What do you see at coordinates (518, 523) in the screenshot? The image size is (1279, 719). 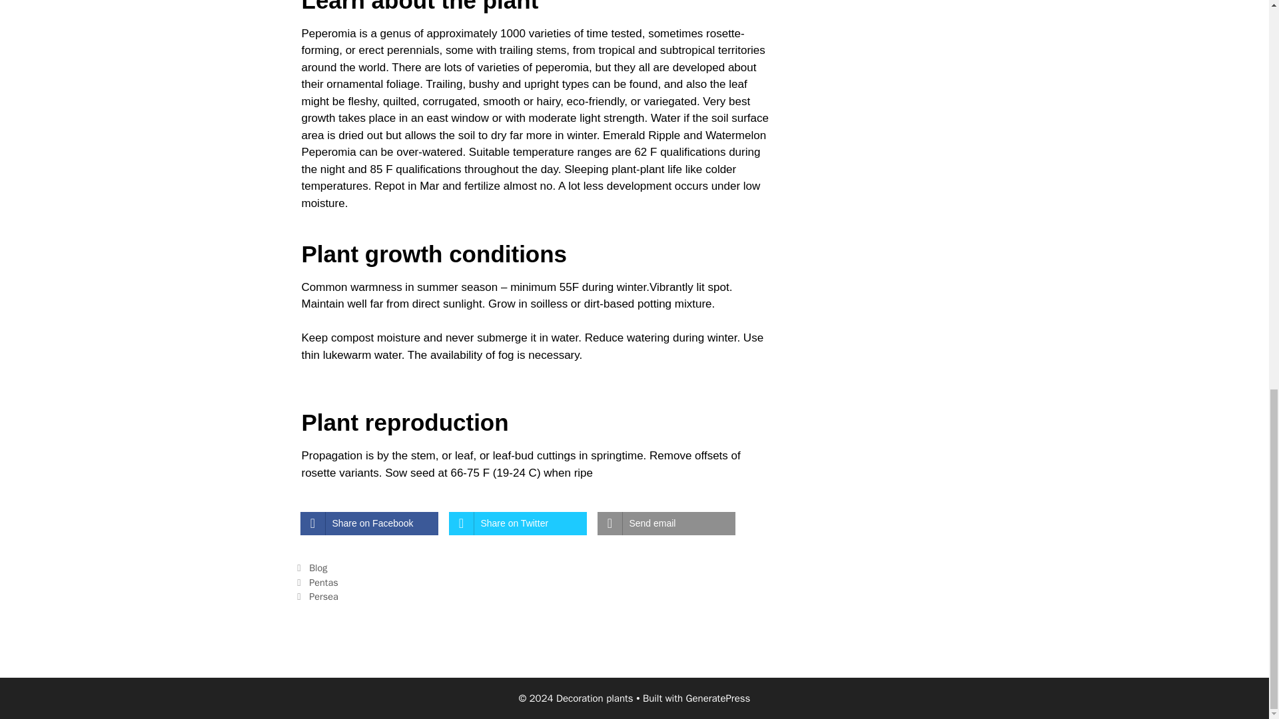 I see `Share on Twitter` at bounding box center [518, 523].